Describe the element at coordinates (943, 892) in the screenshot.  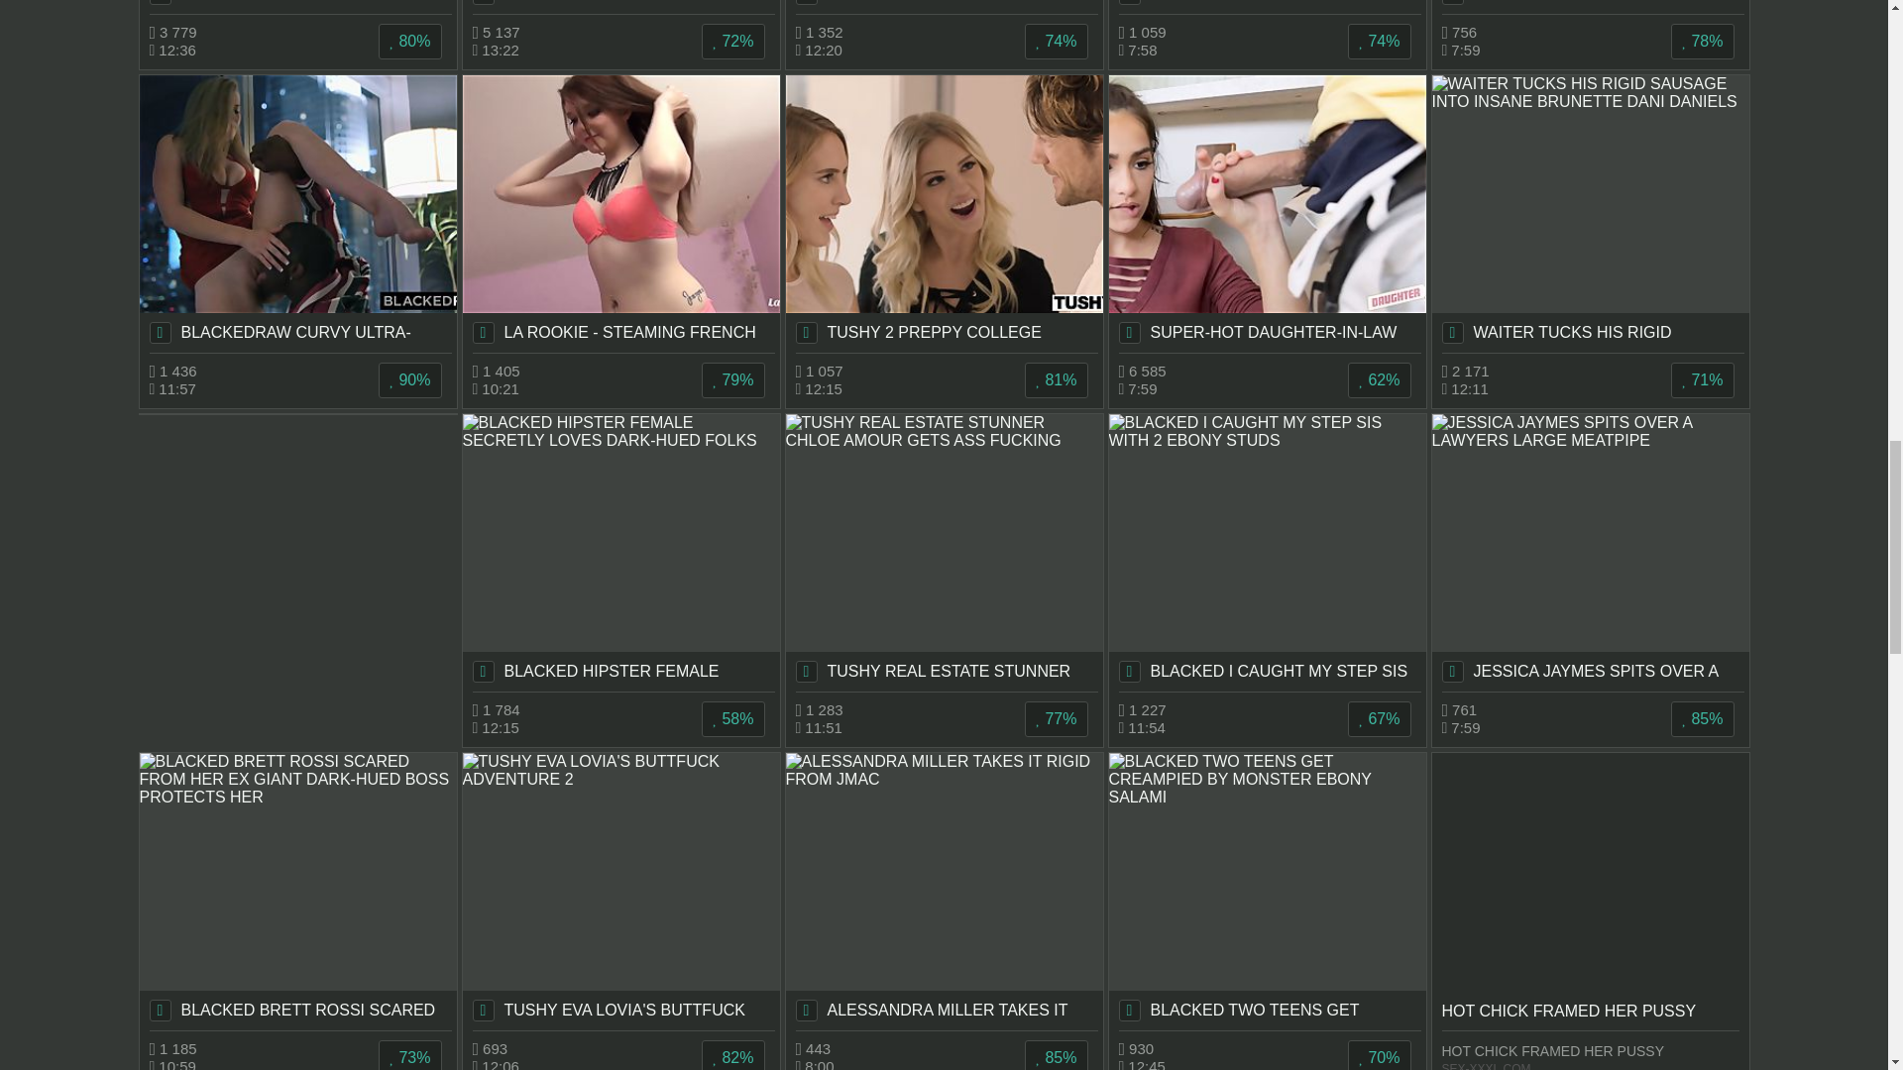
I see `ALESSANDRA MILLER TAKES IT RIGID FROM` at that location.